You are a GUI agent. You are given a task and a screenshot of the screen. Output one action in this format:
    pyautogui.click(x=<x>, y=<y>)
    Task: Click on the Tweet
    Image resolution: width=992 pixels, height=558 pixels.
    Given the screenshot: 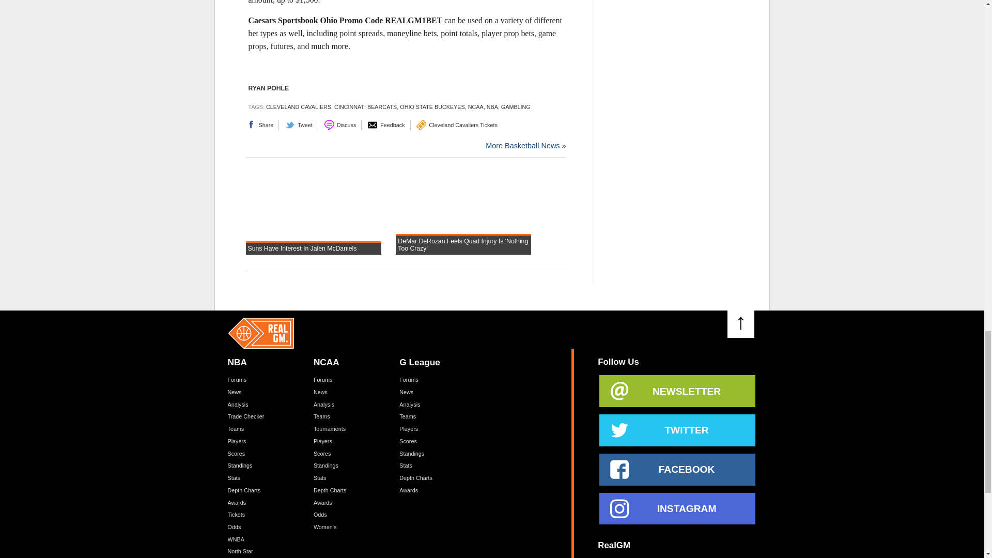 What is the action you would take?
    pyautogui.click(x=302, y=125)
    